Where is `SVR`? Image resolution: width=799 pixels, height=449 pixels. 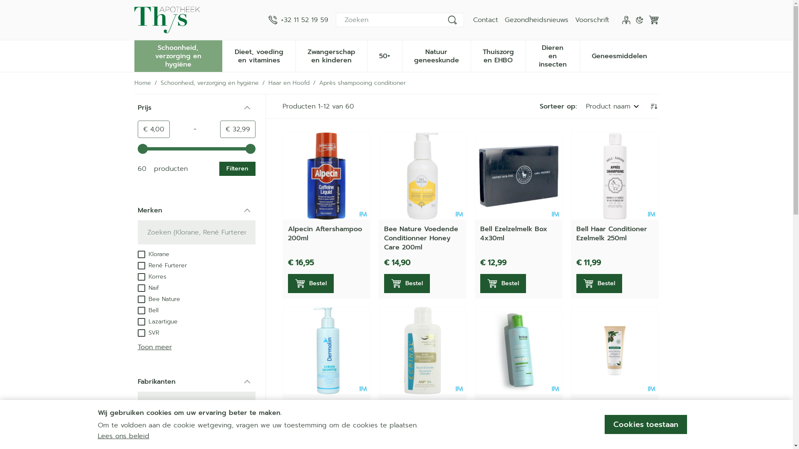 SVR is located at coordinates (148, 333).